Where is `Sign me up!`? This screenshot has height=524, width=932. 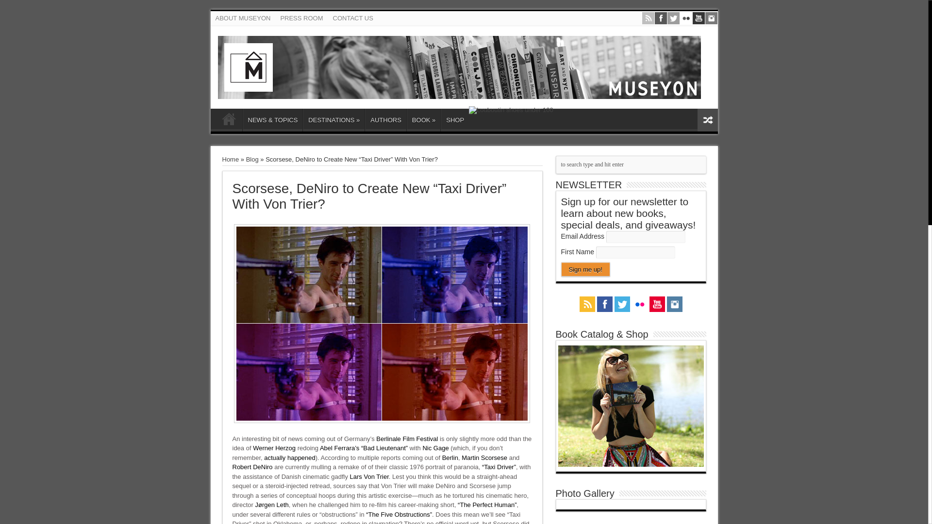 Sign me up! is located at coordinates (585, 269).